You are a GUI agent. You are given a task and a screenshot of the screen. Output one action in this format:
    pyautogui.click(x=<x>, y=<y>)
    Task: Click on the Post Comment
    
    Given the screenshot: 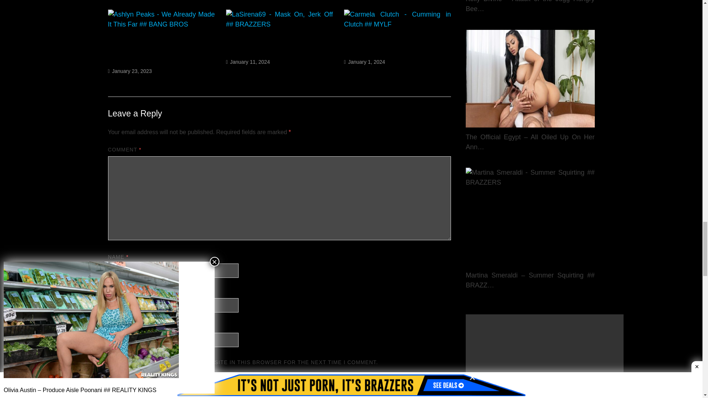 What is the action you would take?
    pyautogui.click(x=136, y=384)
    